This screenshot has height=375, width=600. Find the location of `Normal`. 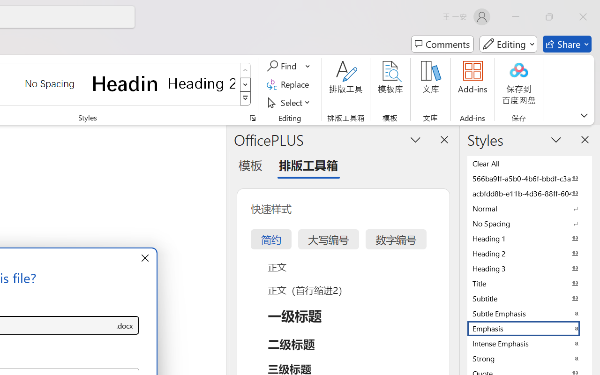

Normal is located at coordinates (530, 208).